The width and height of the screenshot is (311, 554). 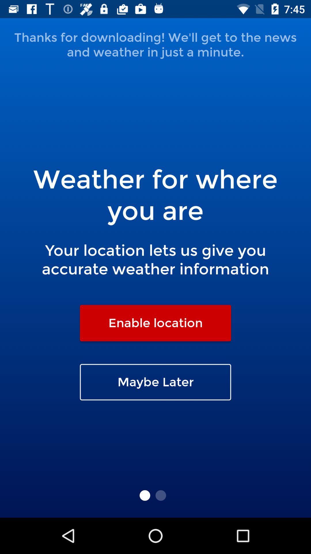 What do you see at coordinates (155, 382) in the screenshot?
I see `flip to the maybe later` at bounding box center [155, 382].